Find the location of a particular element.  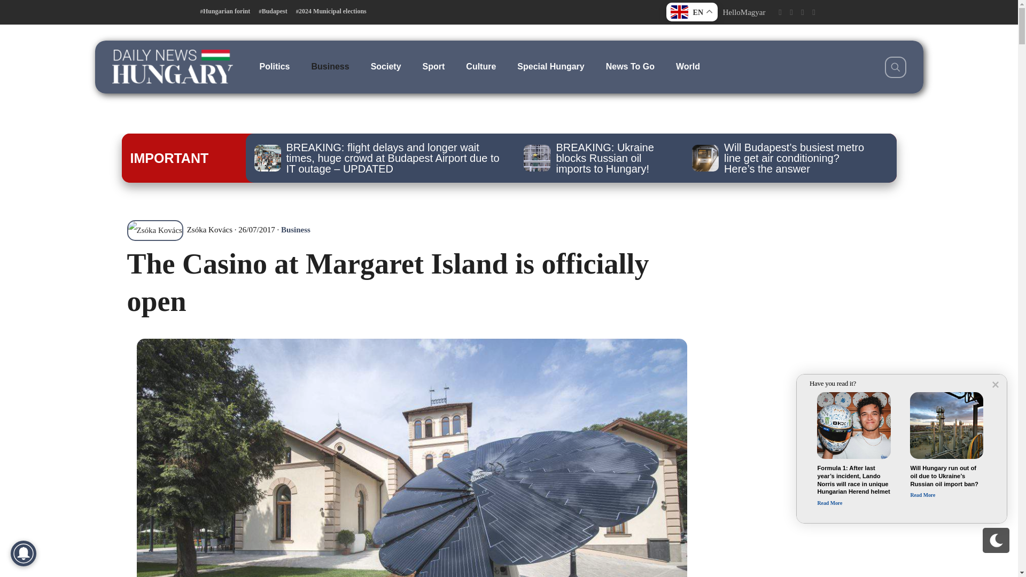

HelloMagyar is located at coordinates (744, 12).